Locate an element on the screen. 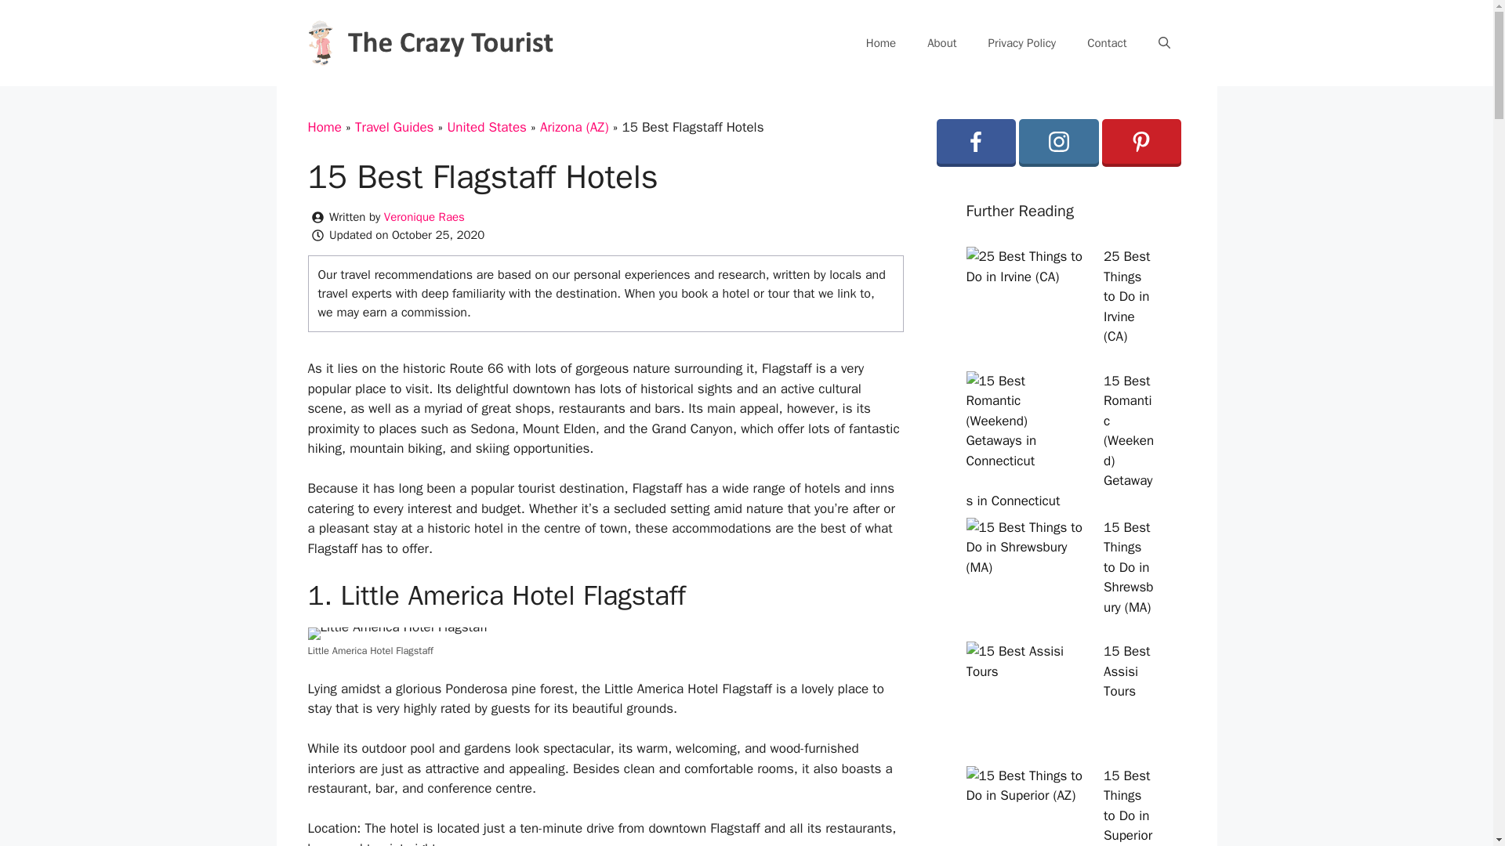 This screenshot has height=846, width=1505. Home is located at coordinates (324, 127).